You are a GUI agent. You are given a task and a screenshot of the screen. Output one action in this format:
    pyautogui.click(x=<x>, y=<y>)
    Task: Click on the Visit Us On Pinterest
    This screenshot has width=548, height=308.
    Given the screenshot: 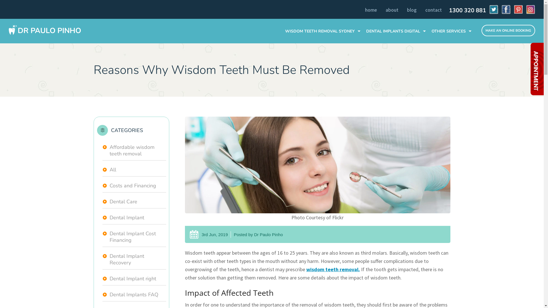 What is the action you would take?
    pyautogui.click(x=517, y=9)
    